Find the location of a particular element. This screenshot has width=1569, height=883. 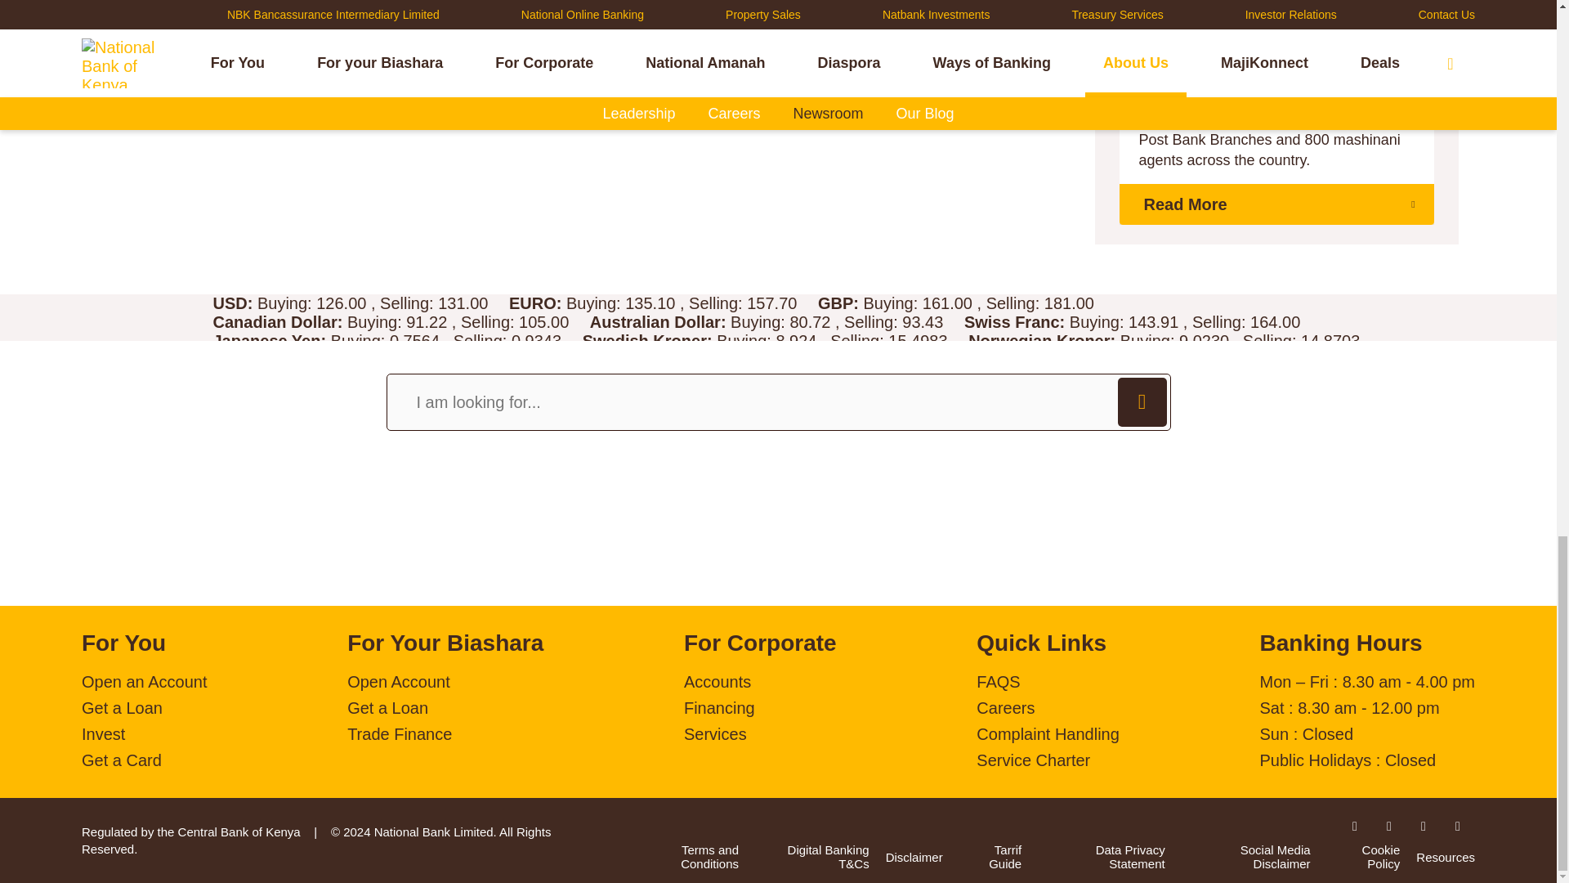

National Bank taps into Kenswitch and Postbank Network is located at coordinates (1276, 41).